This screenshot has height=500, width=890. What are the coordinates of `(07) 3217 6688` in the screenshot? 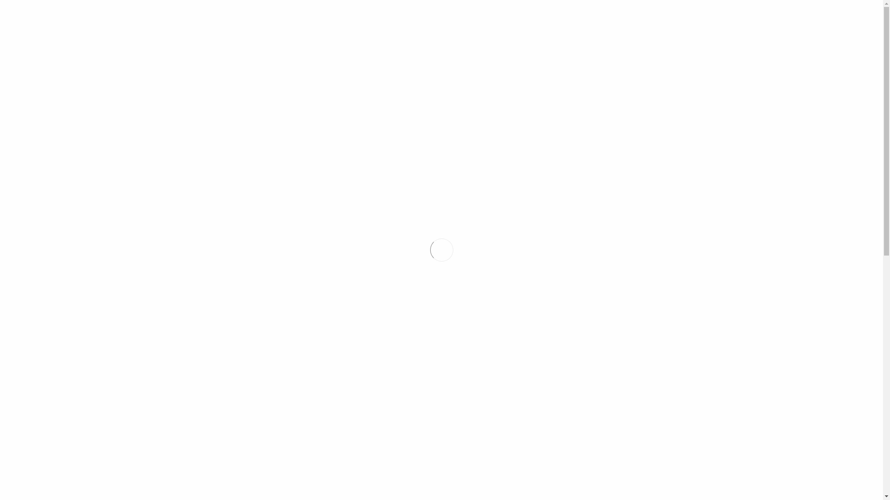 It's located at (580, 29).